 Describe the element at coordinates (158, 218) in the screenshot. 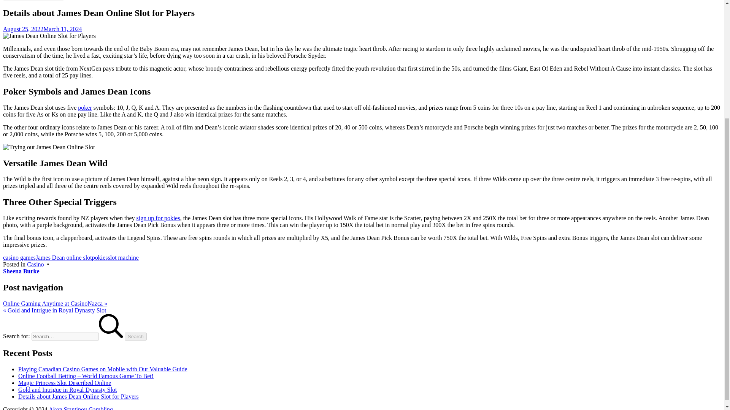

I see `sign up for pokies` at that location.